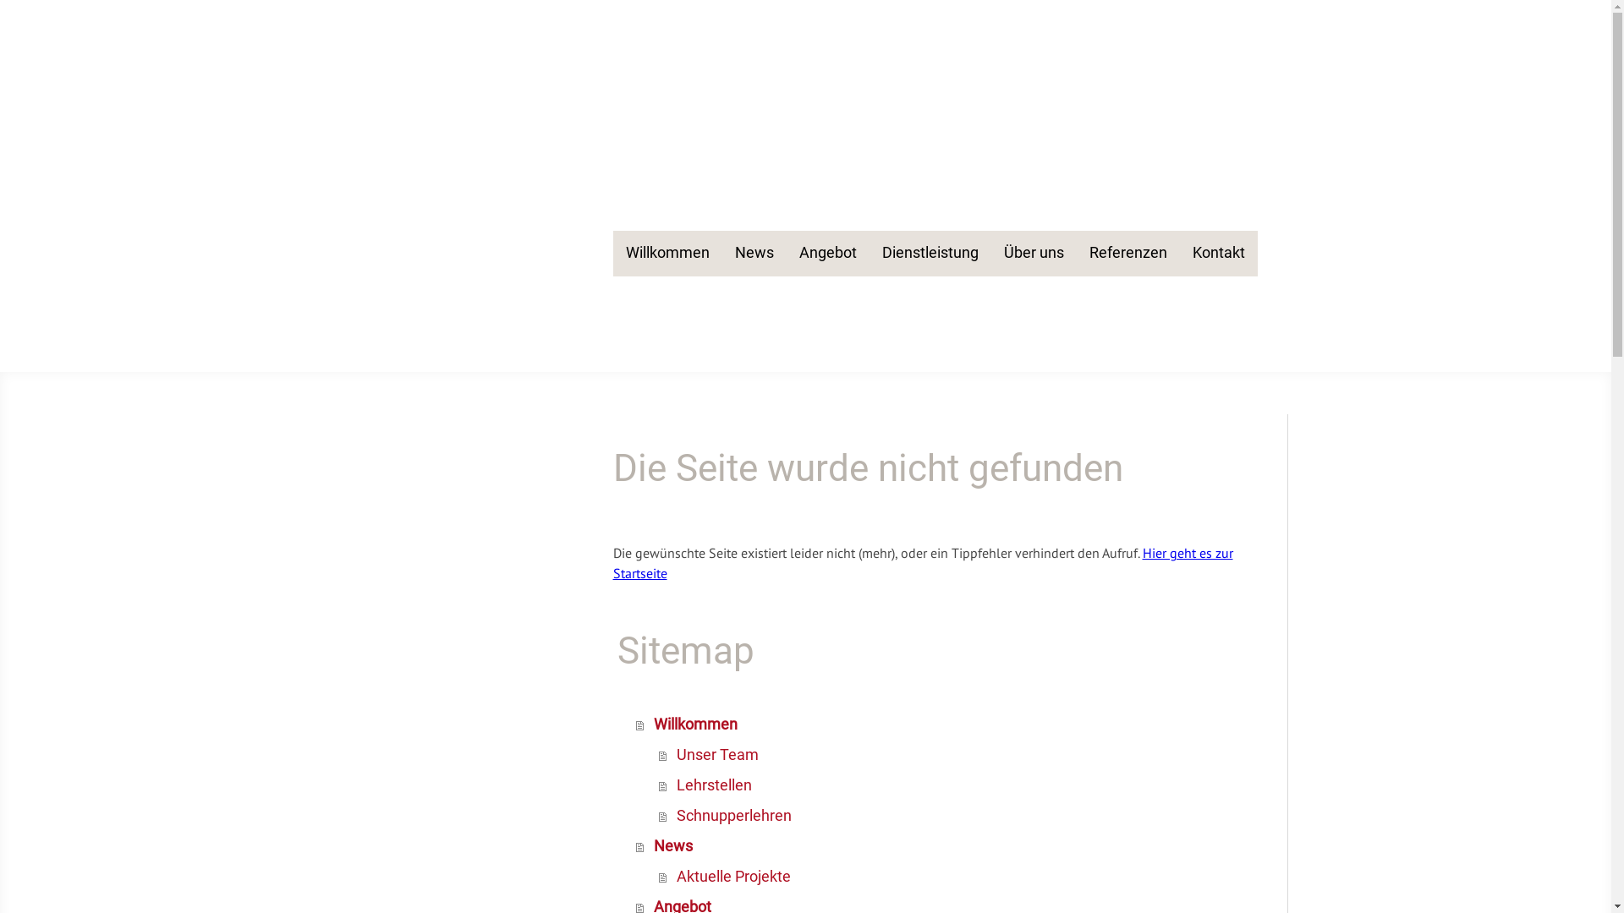  What do you see at coordinates (951, 877) in the screenshot?
I see `Aktuelle Projekte` at bounding box center [951, 877].